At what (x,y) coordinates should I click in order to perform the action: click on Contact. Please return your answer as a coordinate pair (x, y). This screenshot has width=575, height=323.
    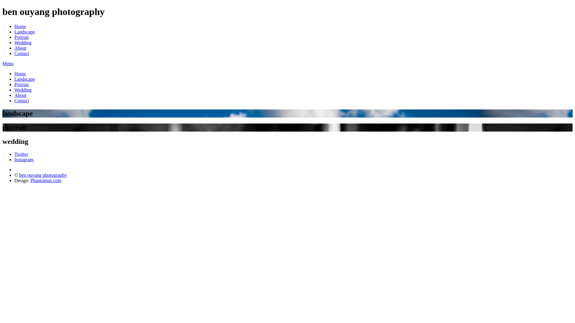
    Looking at the image, I should click on (22, 53).